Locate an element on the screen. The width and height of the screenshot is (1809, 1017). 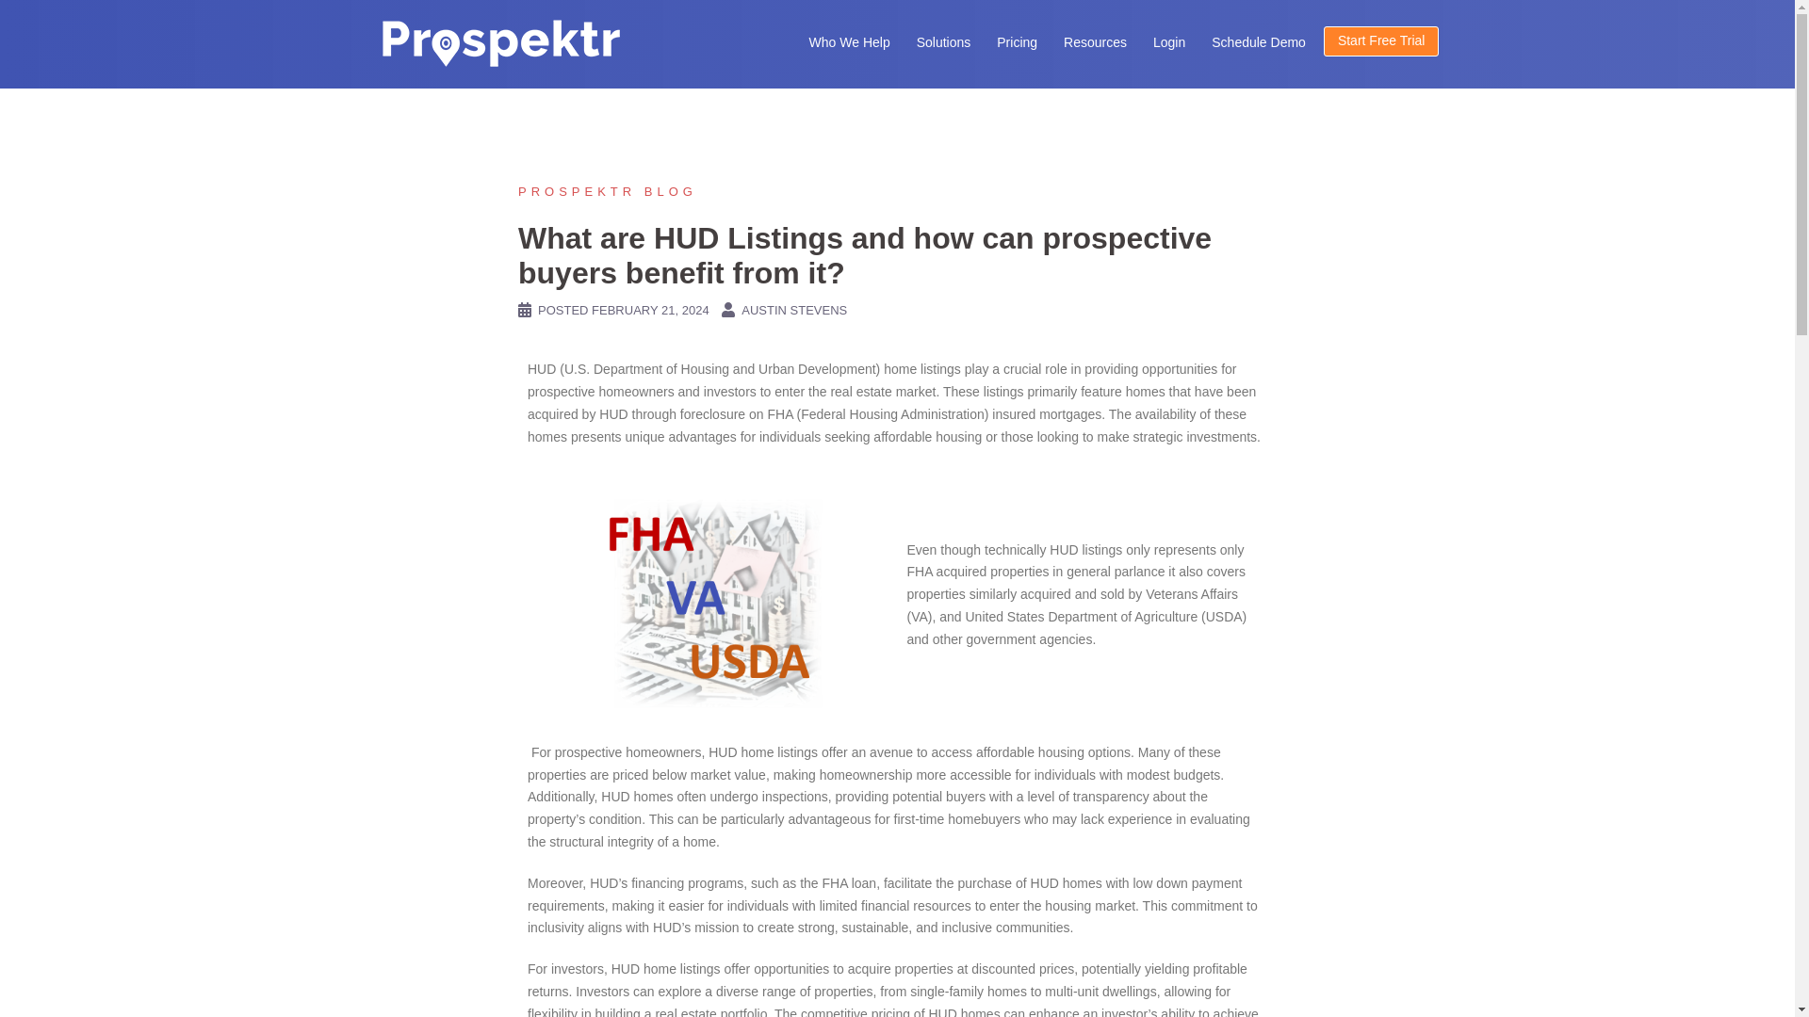
AUSTIN STEVENS is located at coordinates (793, 309).